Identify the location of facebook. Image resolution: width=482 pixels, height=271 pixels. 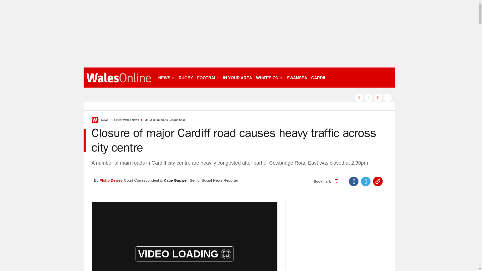
(359, 97).